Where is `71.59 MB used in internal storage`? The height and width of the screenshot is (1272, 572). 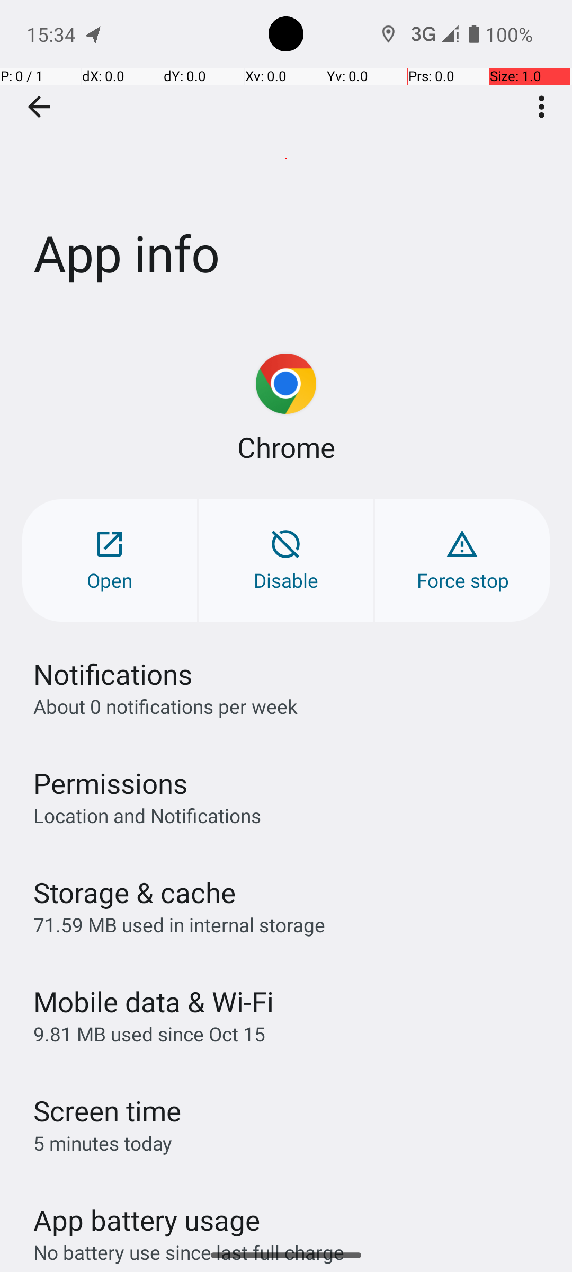 71.59 MB used in internal storage is located at coordinates (179, 924).